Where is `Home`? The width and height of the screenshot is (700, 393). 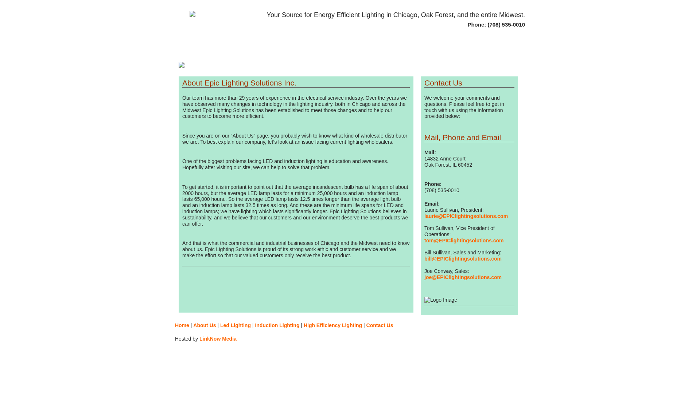
Home is located at coordinates (192, 50).